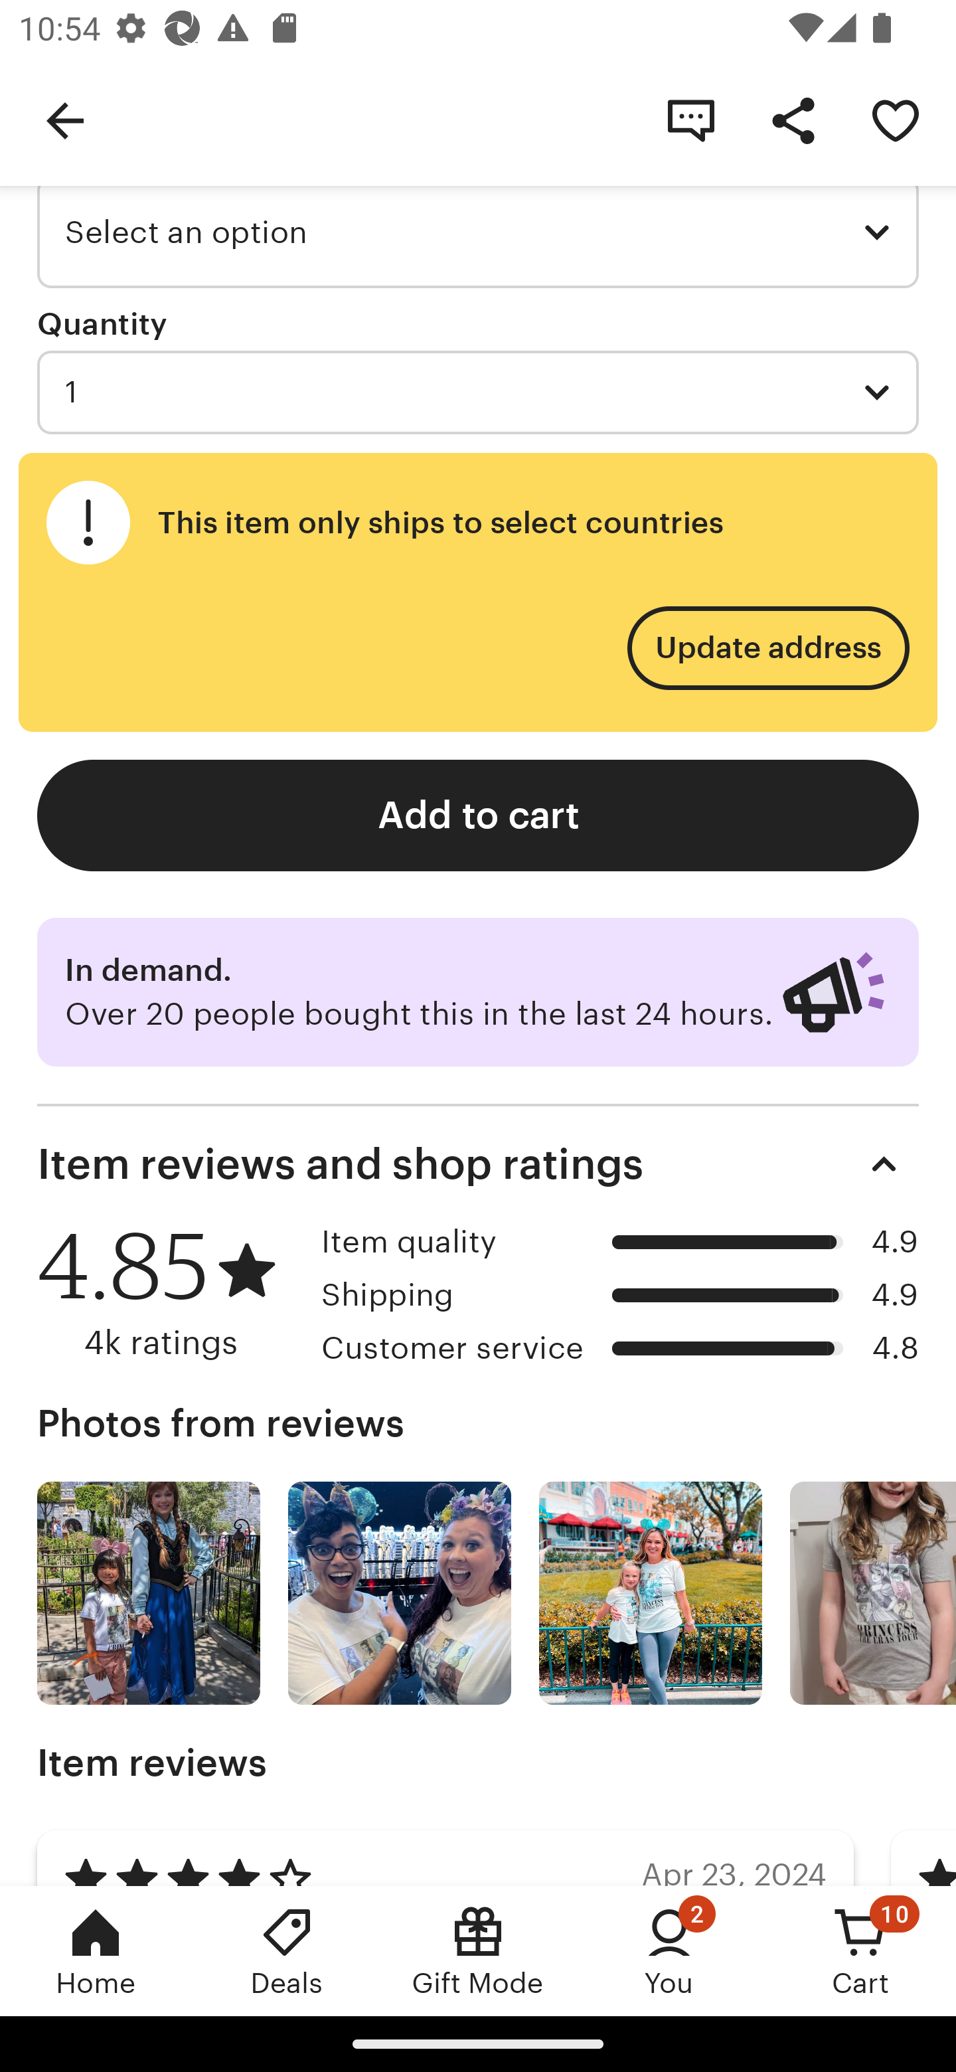  What do you see at coordinates (793, 120) in the screenshot?
I see `Share` at bounding box center [793, 120].